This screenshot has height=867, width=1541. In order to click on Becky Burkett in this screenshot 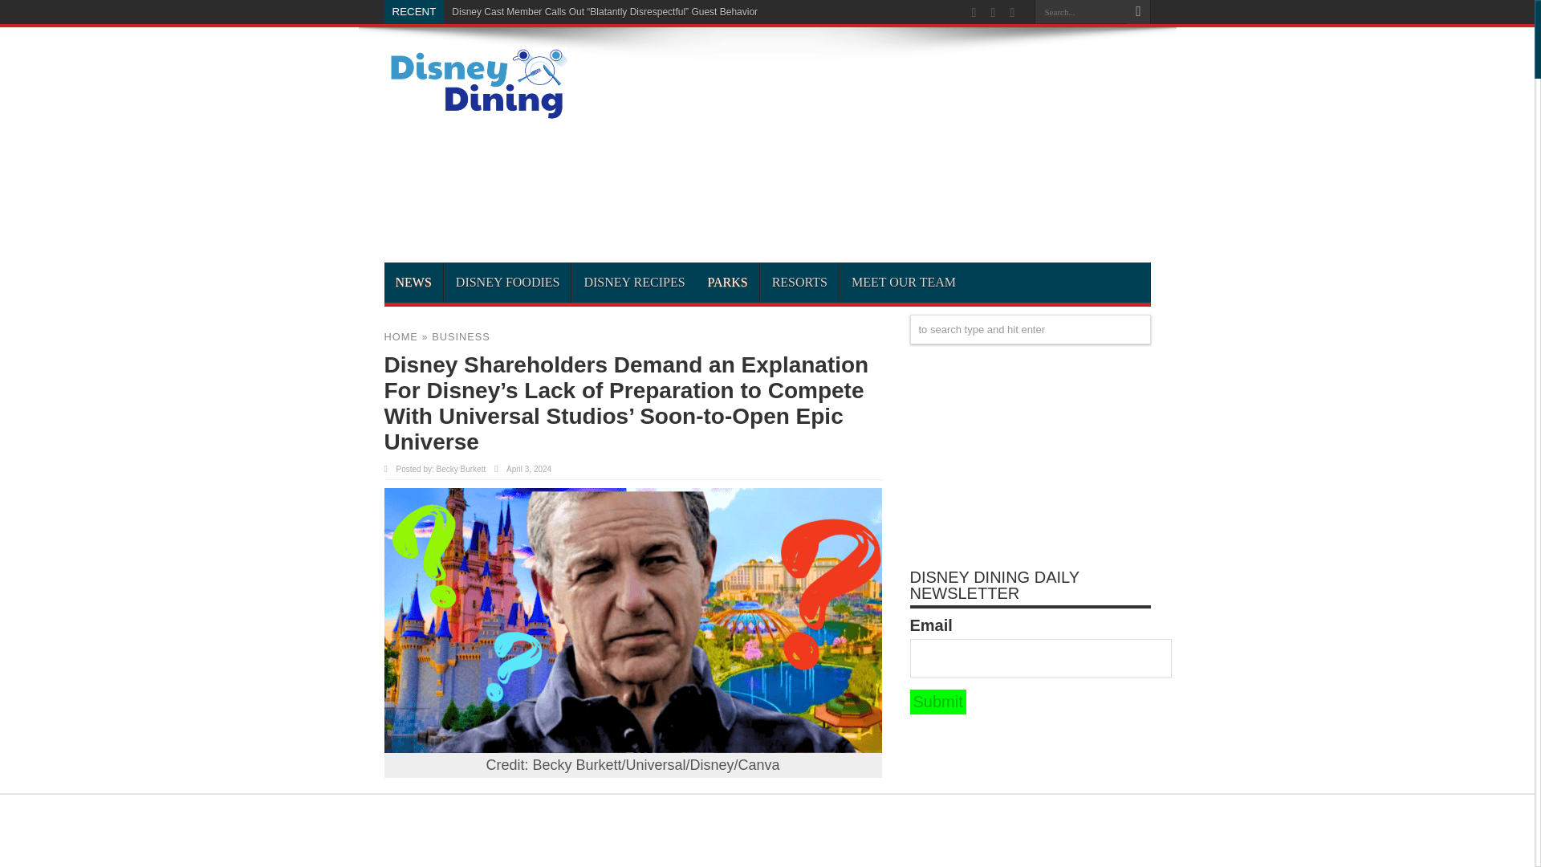, I will do `click(461, 469)`.